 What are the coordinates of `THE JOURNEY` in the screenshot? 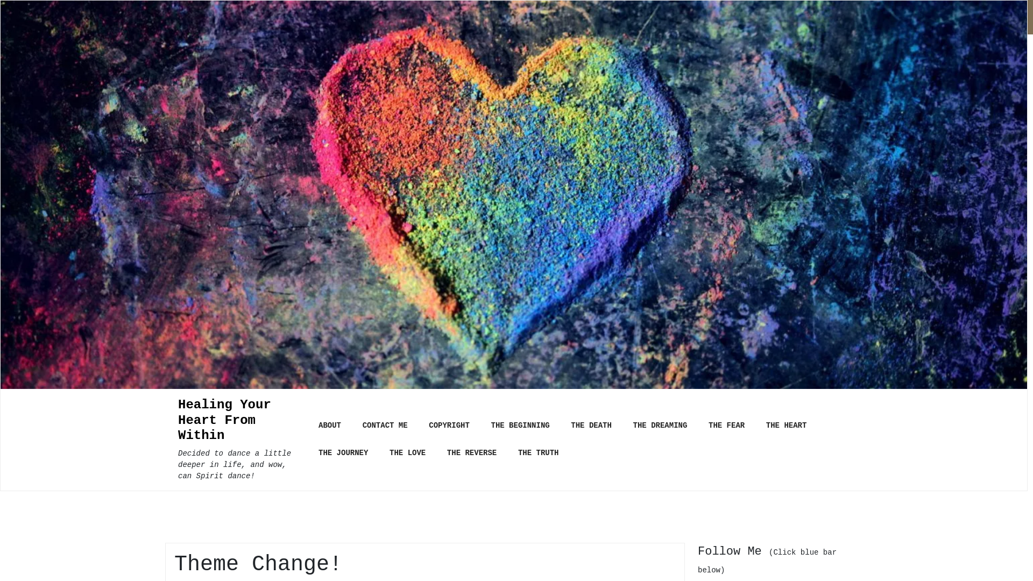 It's located at (343, 453).